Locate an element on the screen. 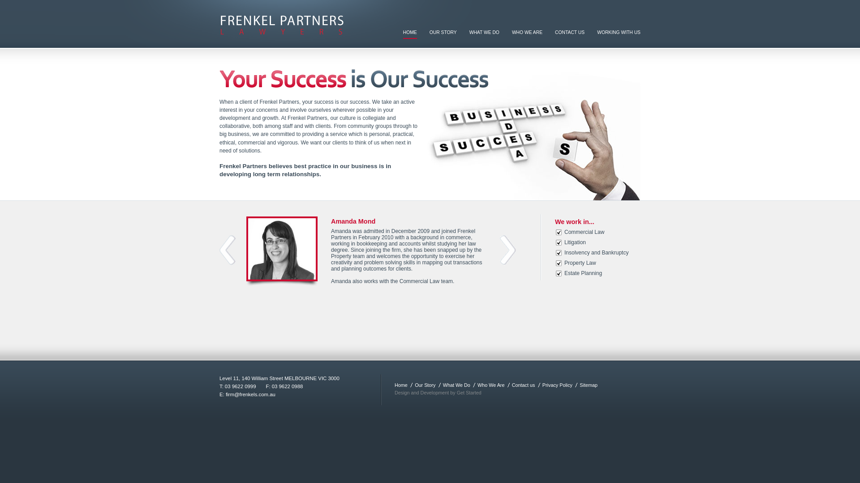 The height and width of the screenshot is (483, 860). Privacy Policy is located at coordinates (557, 385).